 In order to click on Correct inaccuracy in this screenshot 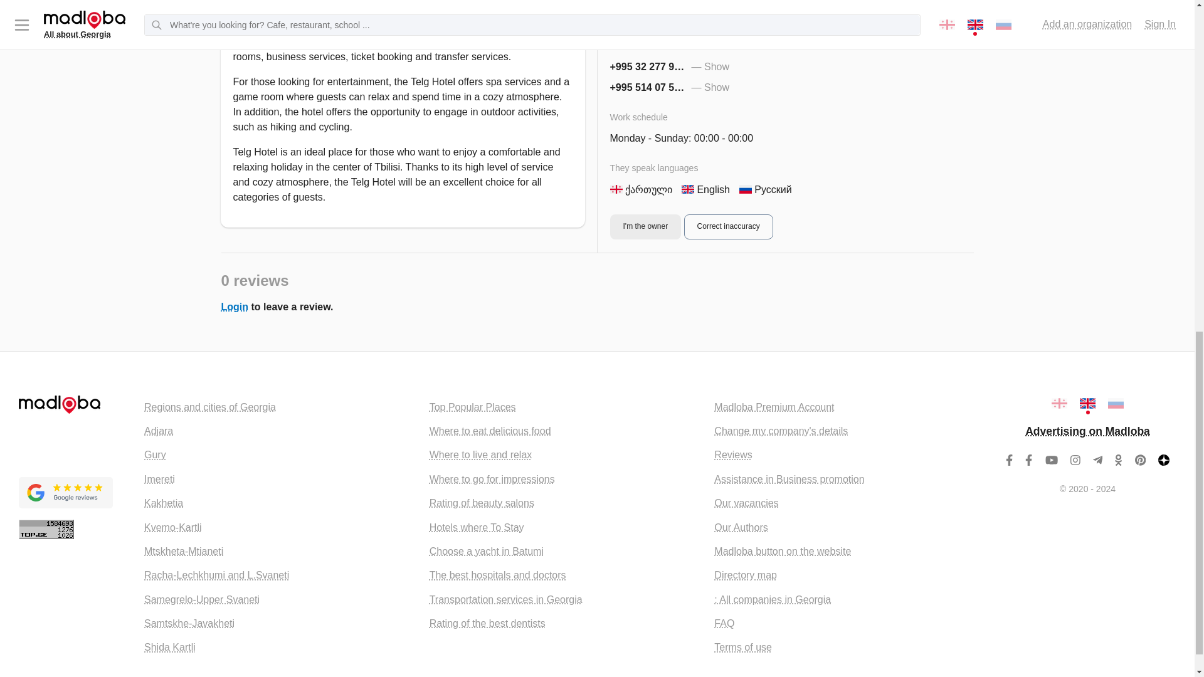, I will do `click(728, 37)`.